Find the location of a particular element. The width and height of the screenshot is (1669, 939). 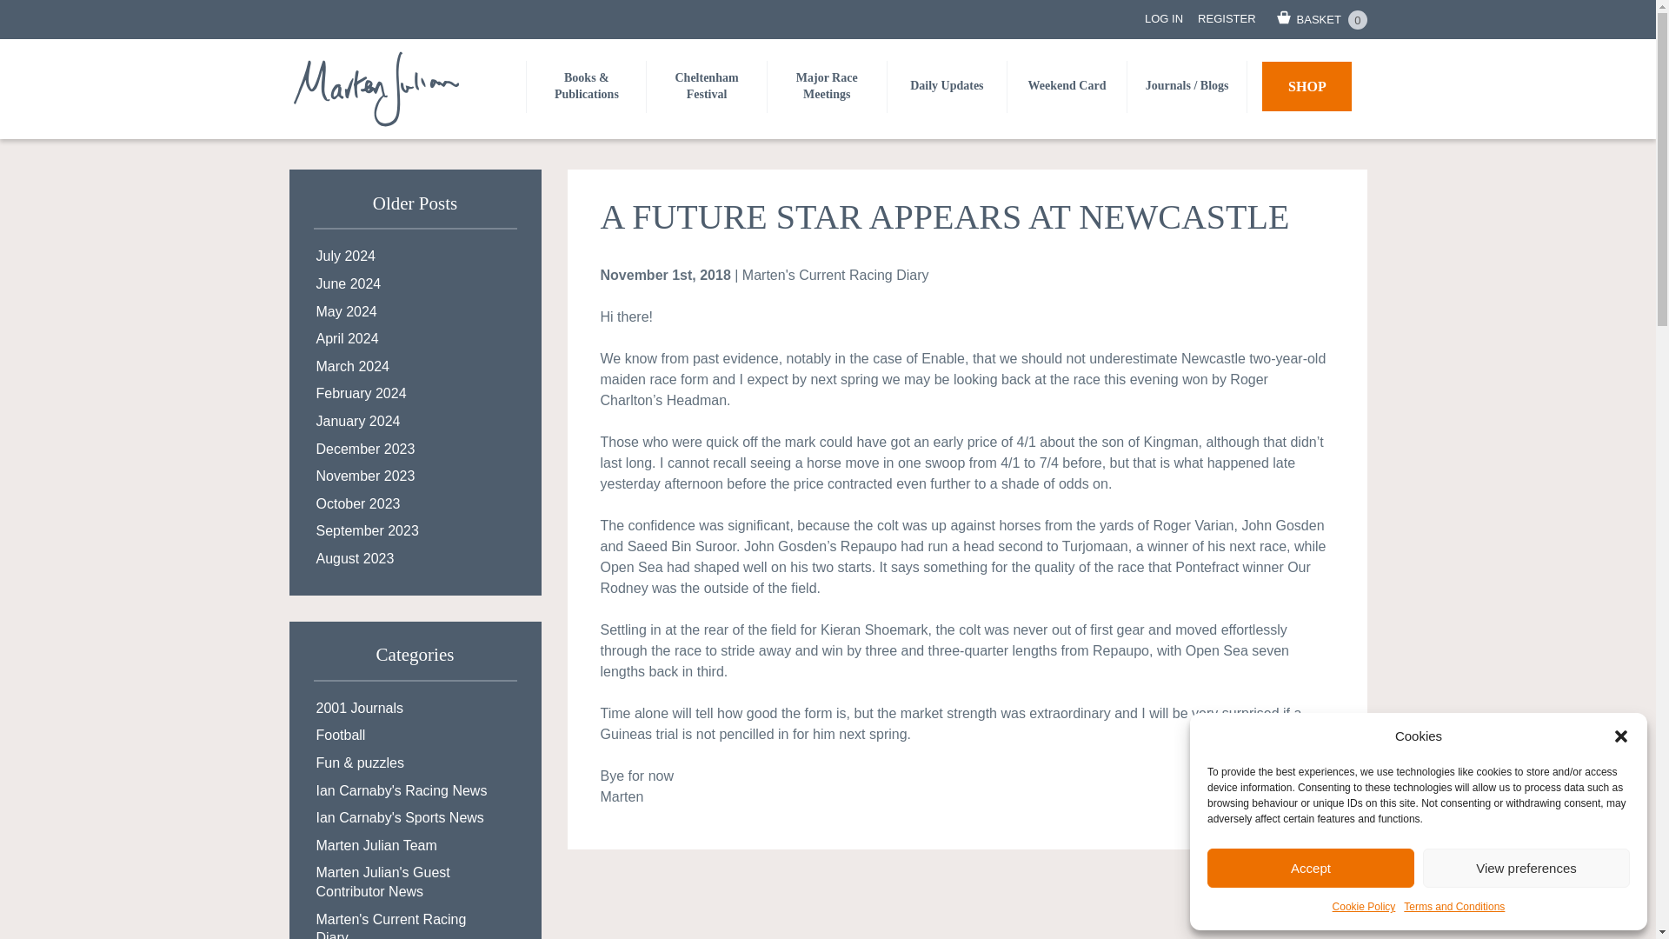

Weekend Card is located at coordinates (1067, 86).